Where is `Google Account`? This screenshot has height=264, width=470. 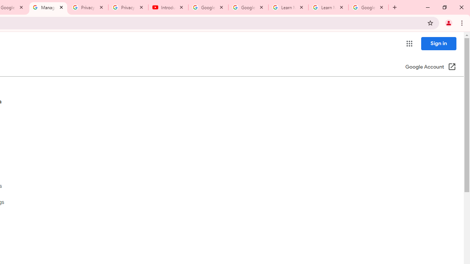
Google Account is located at coordinates (368, 7).